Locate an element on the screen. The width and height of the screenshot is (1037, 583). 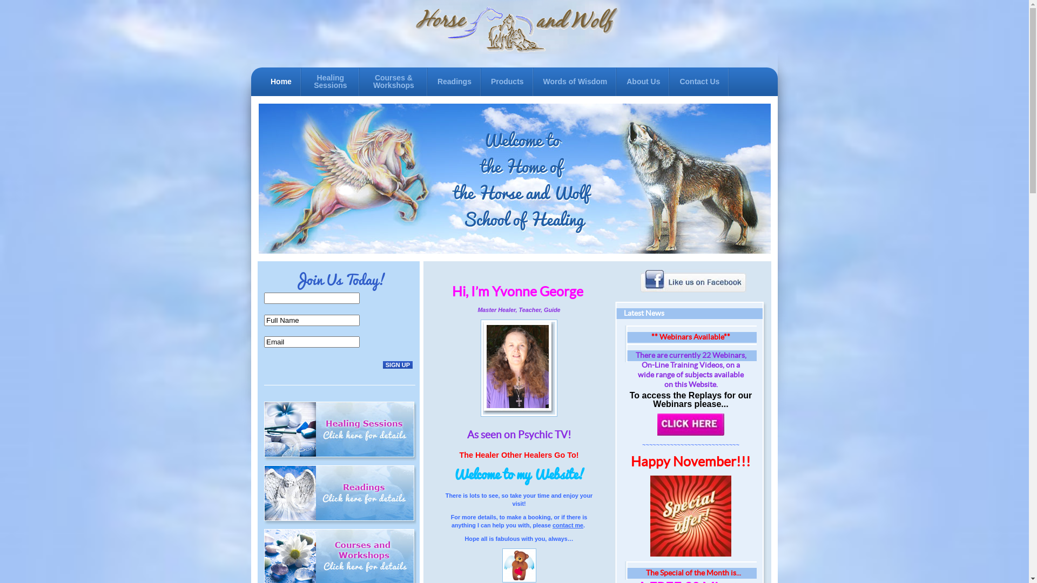
Email is located at coordinates (312, 342).